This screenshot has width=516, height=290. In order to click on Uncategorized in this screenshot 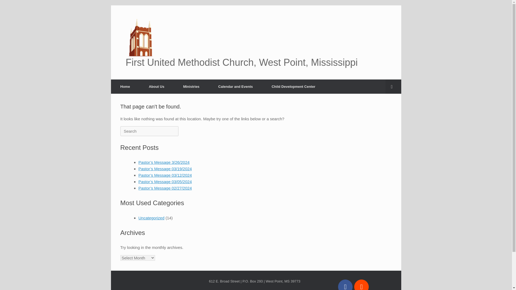, I will do `click(151, 218)`.